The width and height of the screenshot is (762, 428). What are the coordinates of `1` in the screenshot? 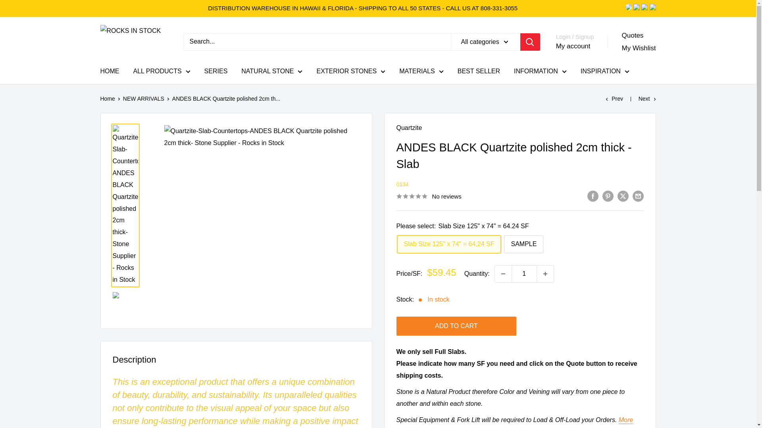 It's located at (524, 273).